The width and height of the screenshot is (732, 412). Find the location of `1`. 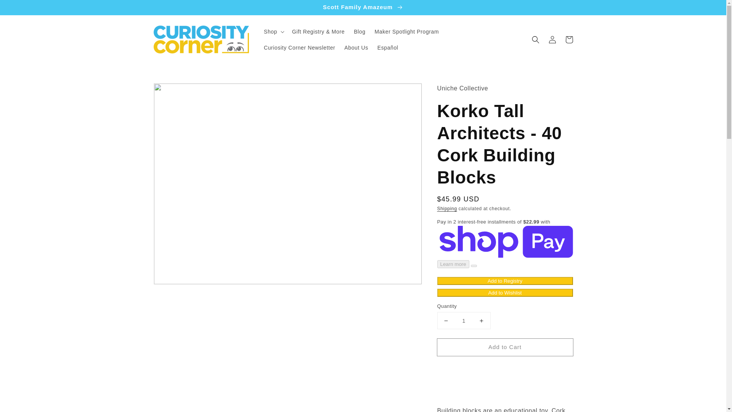

1 is located at coordinates (464, 320).